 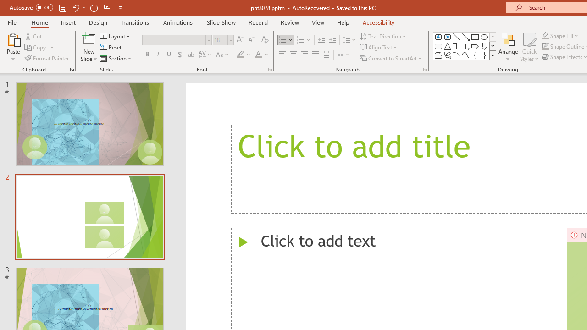 What do you see at coordinates (34, 36) in the screenshot?
I see `Cut` at bounding box center [34, 36].